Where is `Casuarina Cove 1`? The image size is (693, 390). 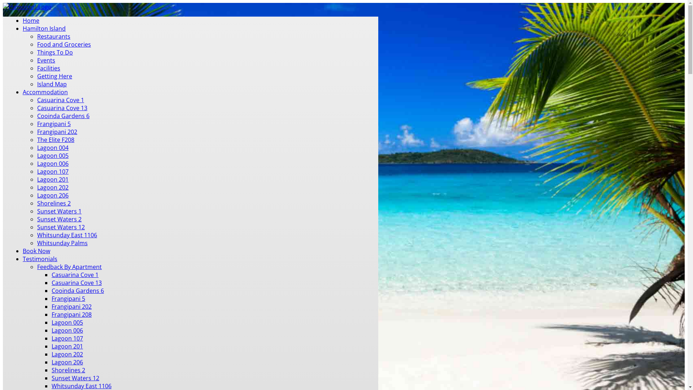
Casuarina Cove 1 is located at coordinates (75, 275).